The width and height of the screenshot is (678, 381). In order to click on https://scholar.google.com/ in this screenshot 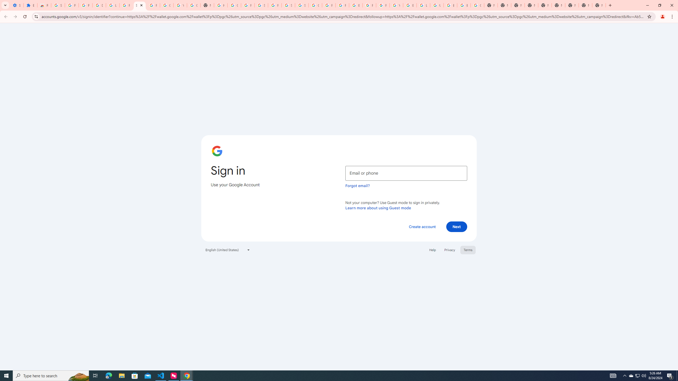, I will do `click(220, 5)`.